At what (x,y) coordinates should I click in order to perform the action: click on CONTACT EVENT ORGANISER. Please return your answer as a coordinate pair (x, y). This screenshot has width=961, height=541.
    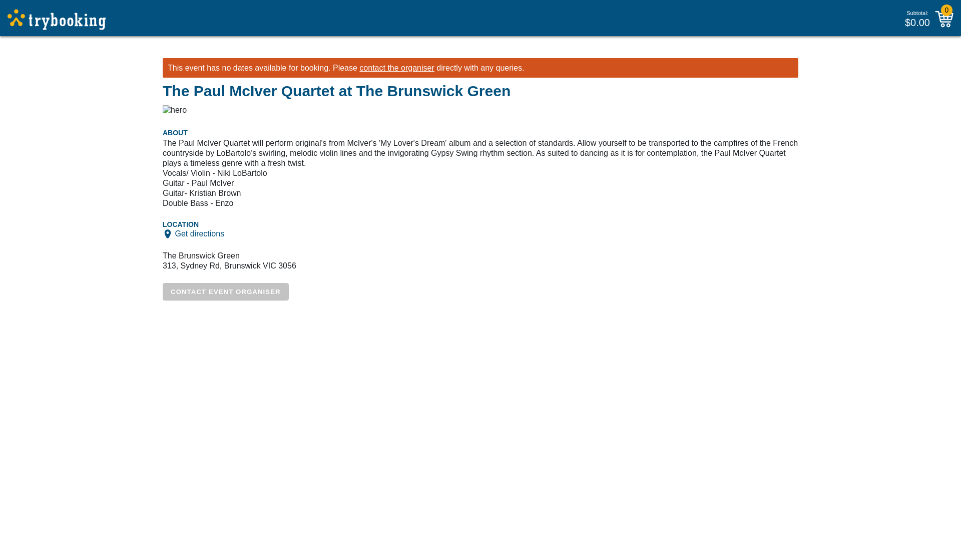
    Looking at the image, I should click on (225, 292).